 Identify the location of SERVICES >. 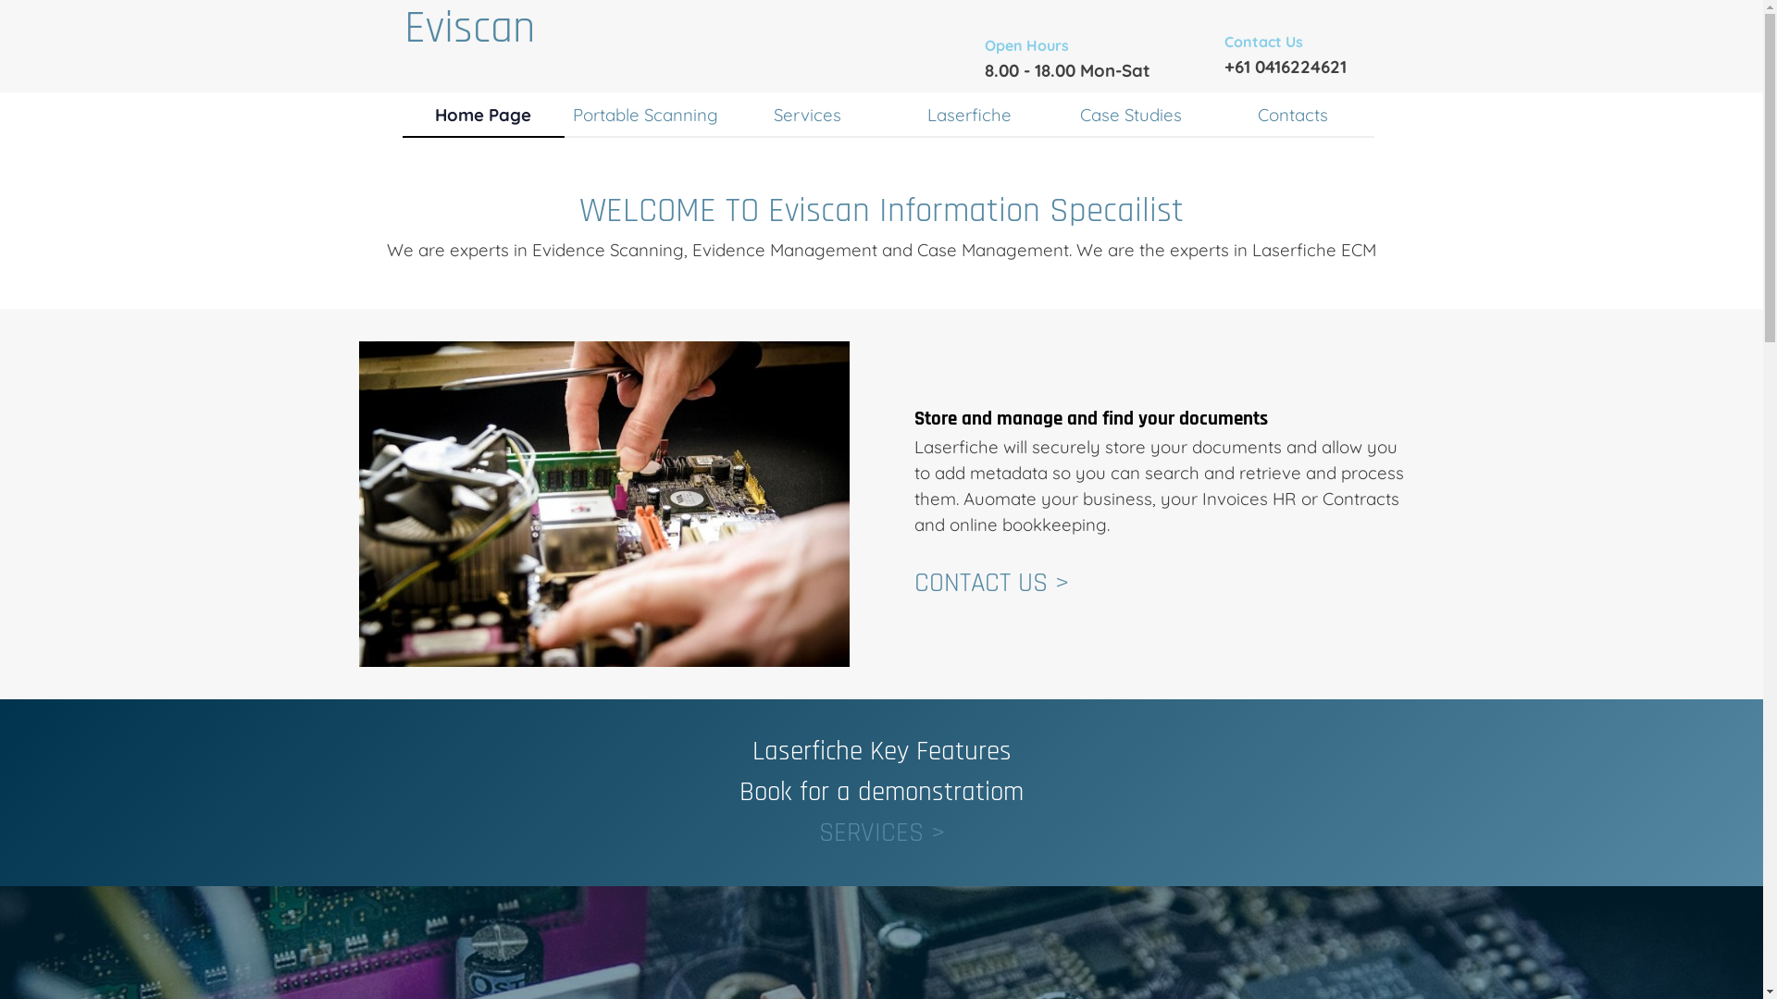
(881, 832).